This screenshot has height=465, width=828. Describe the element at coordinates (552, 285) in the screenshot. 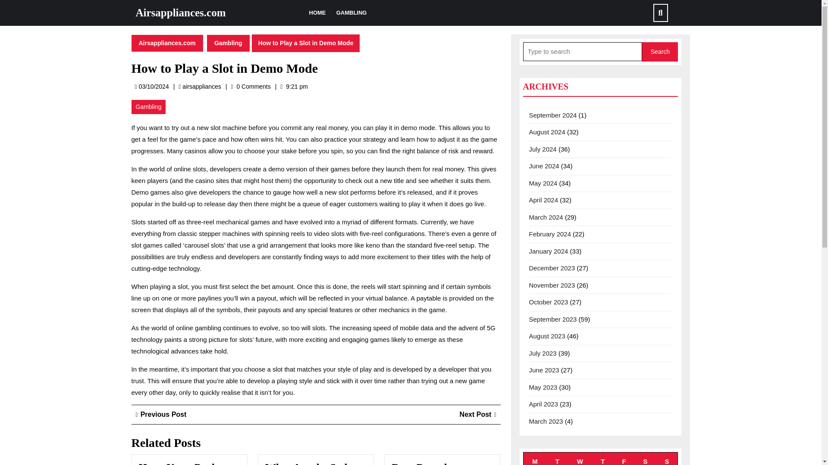

I see `November 2023` at that location.